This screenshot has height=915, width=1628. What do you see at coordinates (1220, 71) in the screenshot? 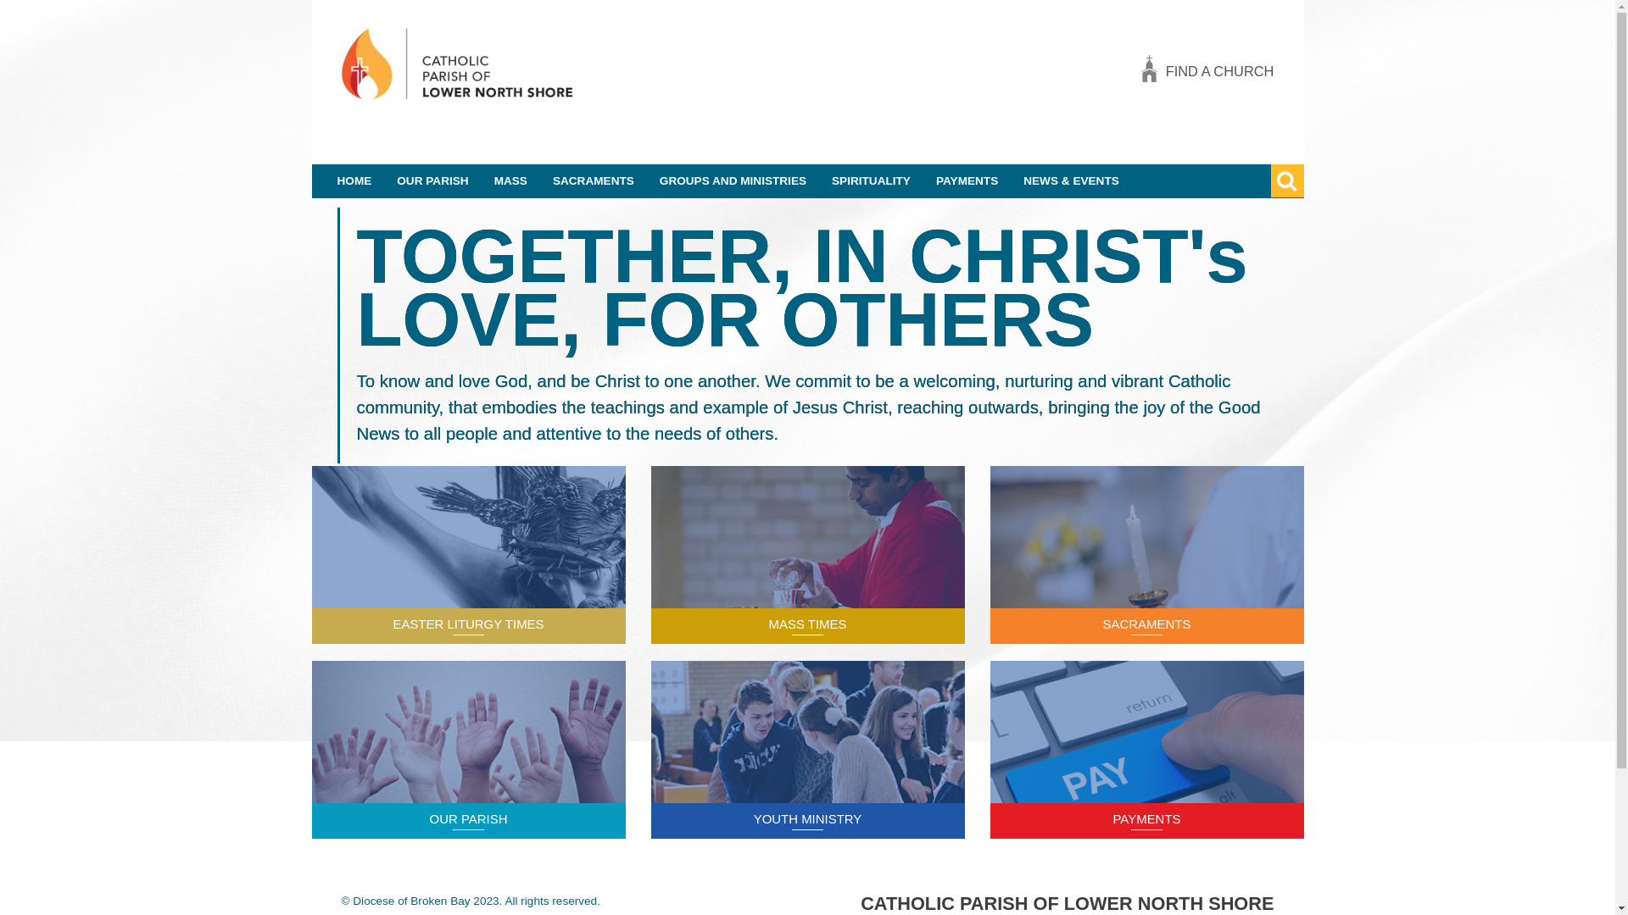
I see `FIND A CHURCH` at bounding box center [1220, 71].